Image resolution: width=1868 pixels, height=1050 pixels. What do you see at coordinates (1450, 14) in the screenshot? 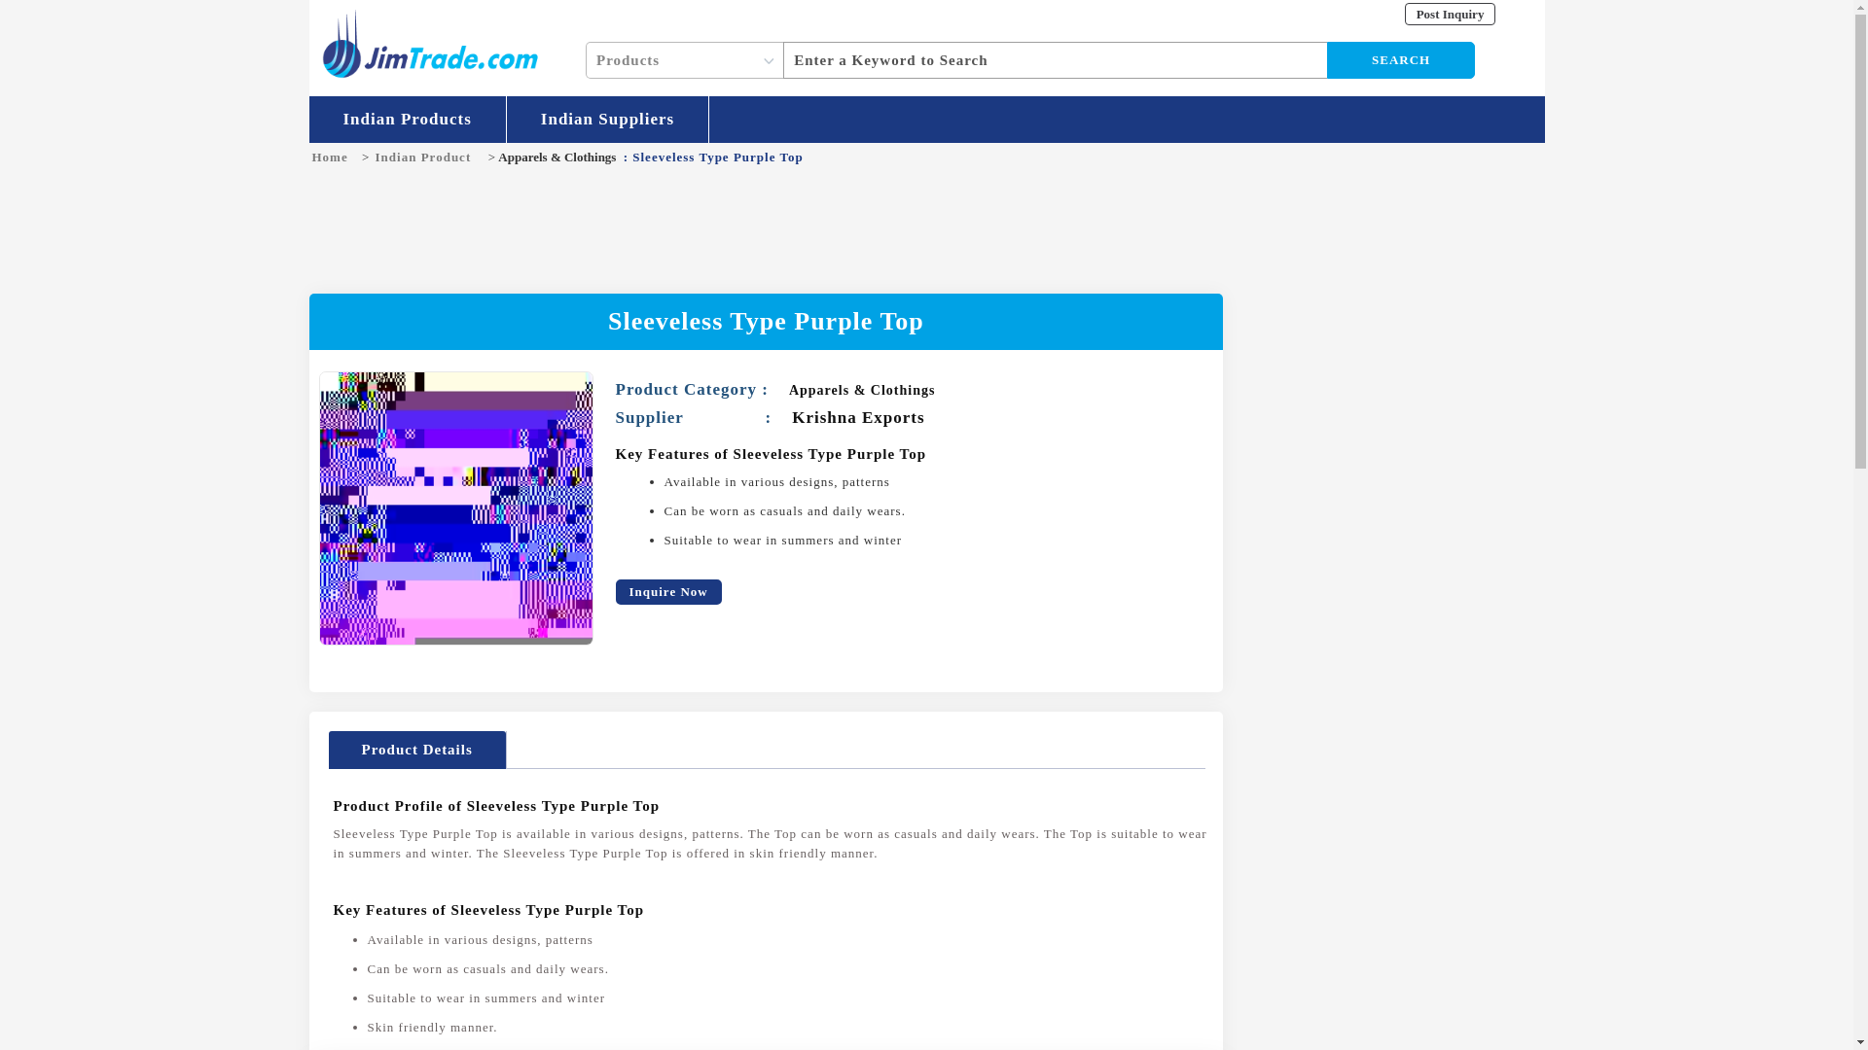
I see `Get Quotations` at bounding box center [1450, 14].